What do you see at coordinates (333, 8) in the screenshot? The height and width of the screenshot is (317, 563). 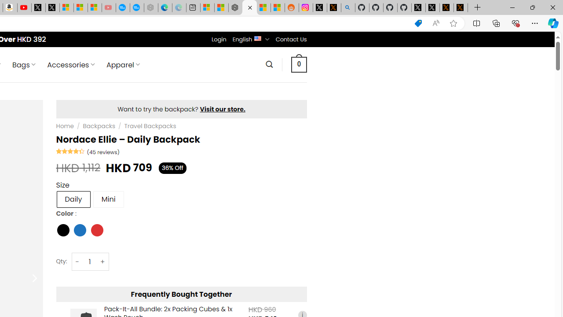 I see `help.x.com | 524: A timeout occurred` at bounding box center [333, 8].